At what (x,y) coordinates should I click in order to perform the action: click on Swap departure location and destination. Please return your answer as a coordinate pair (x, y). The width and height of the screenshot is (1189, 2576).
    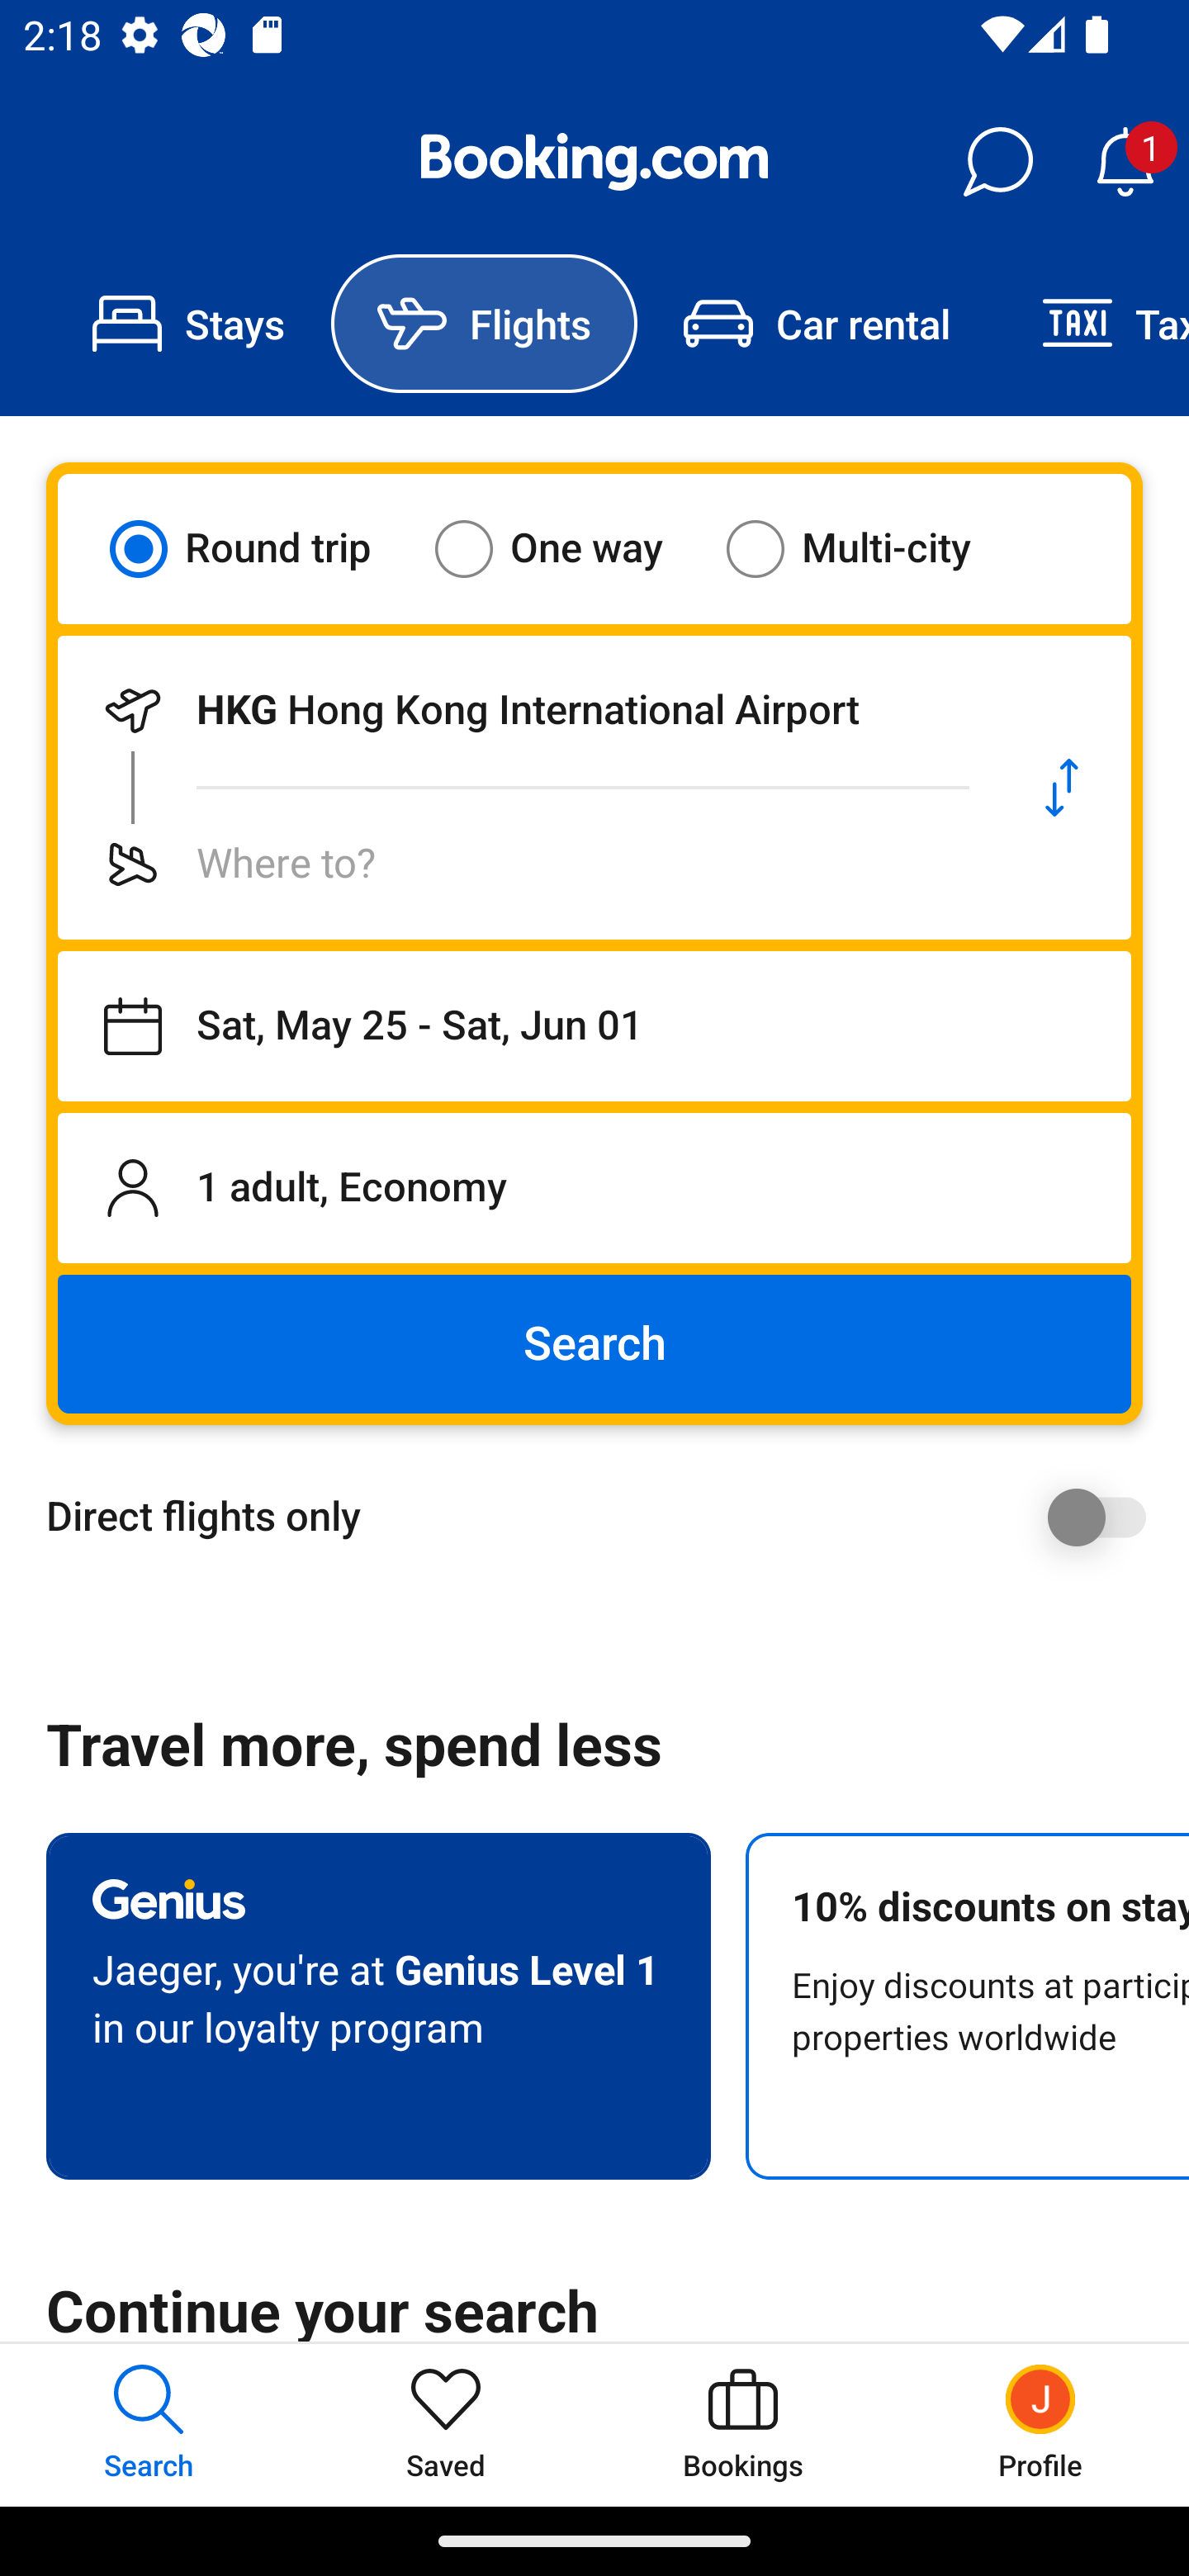
    Looking at the image, I should click on (1062, 788).